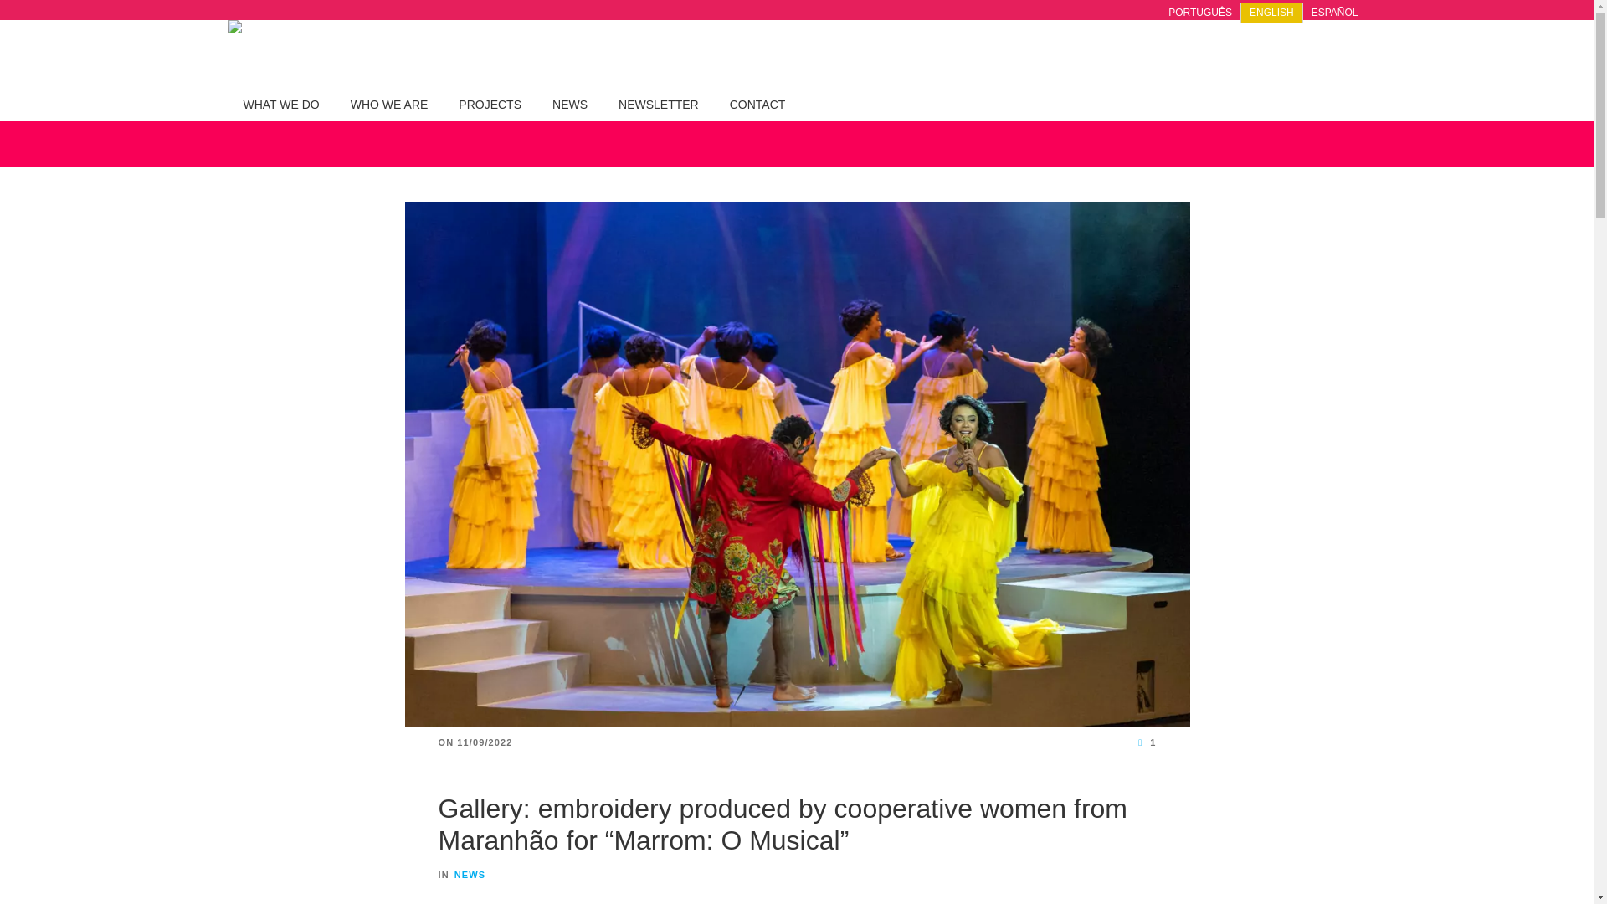 The width and height of the screenshot is (1607, 904). I want to click on ENGLISH, so click(1271, 13).